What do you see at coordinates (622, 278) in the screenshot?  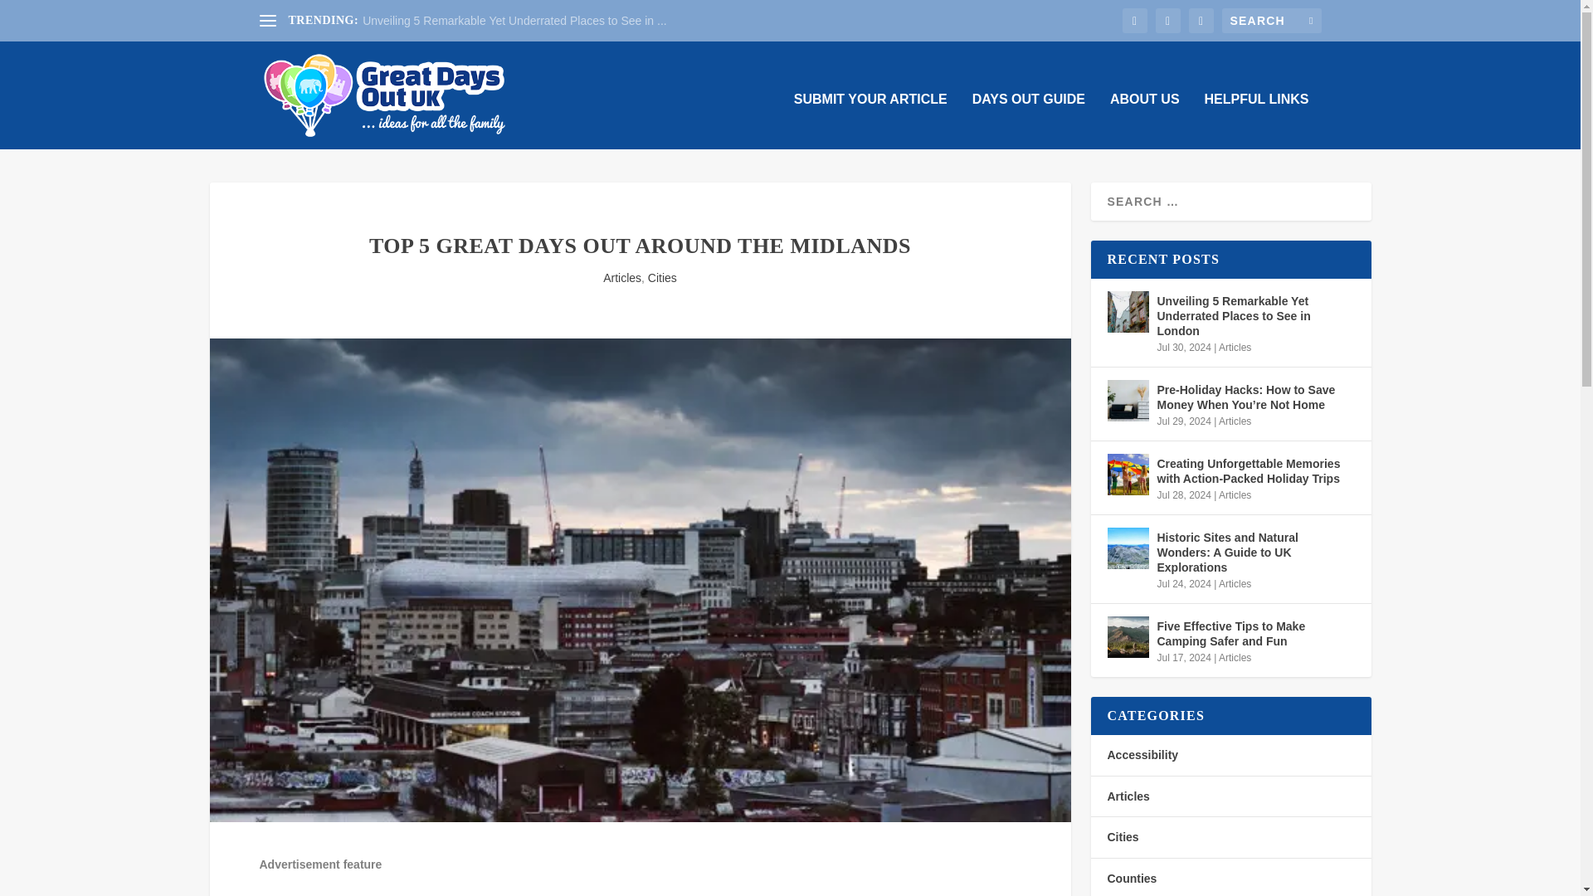 I see `Articles` at bounding box center [622, 278].